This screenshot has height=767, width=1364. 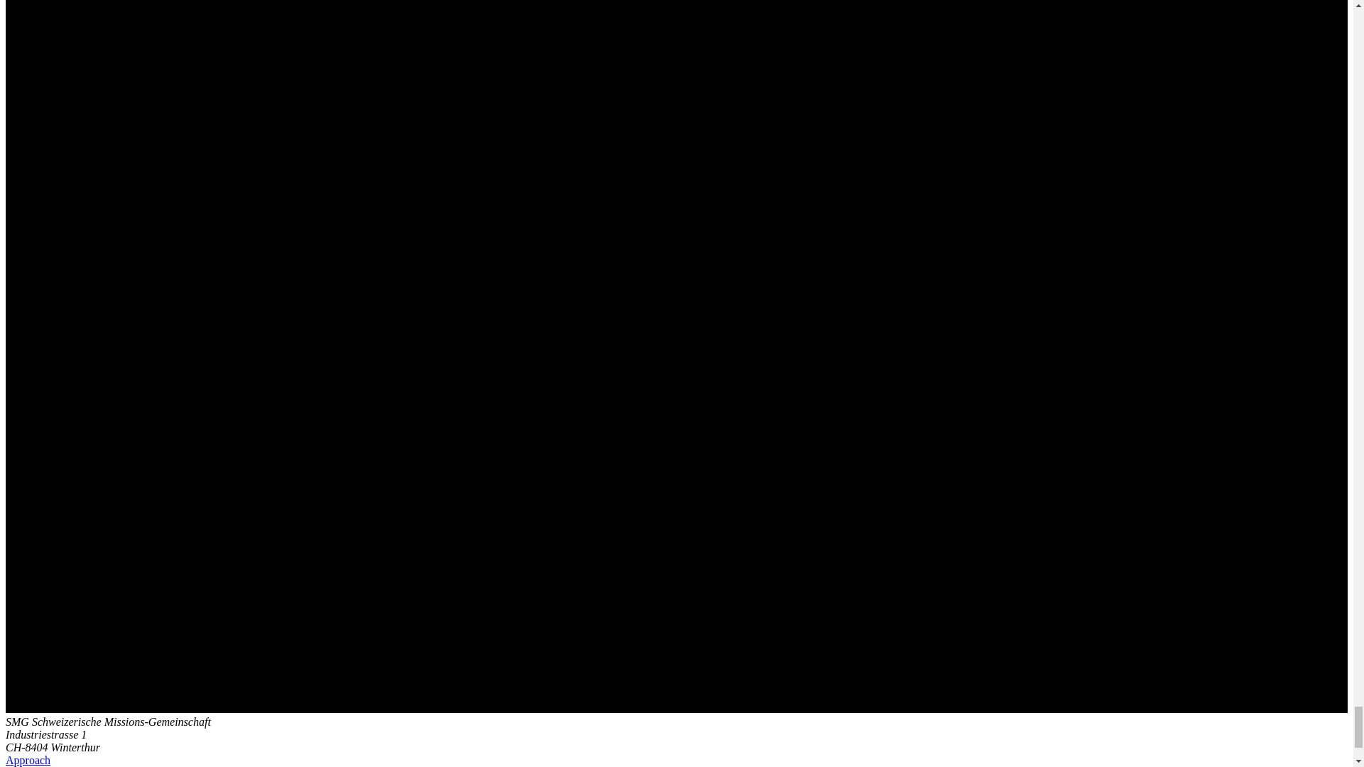 What do you see at coordinates (28, 760) in the screenshot?
I see `Approach` at bounding box center [28, 760].